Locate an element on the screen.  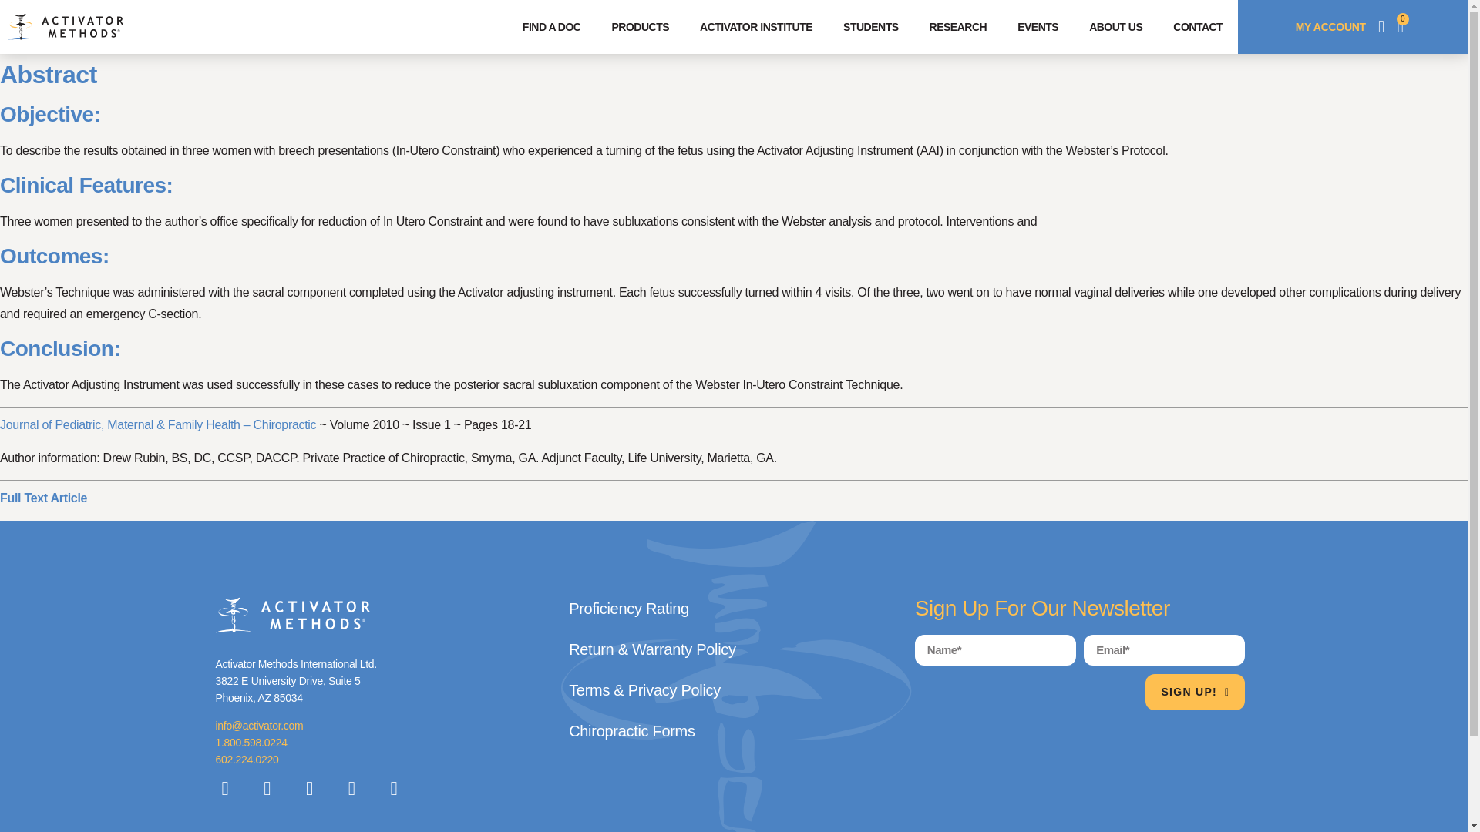
EVENTS is located at coordinates (1038, 26).